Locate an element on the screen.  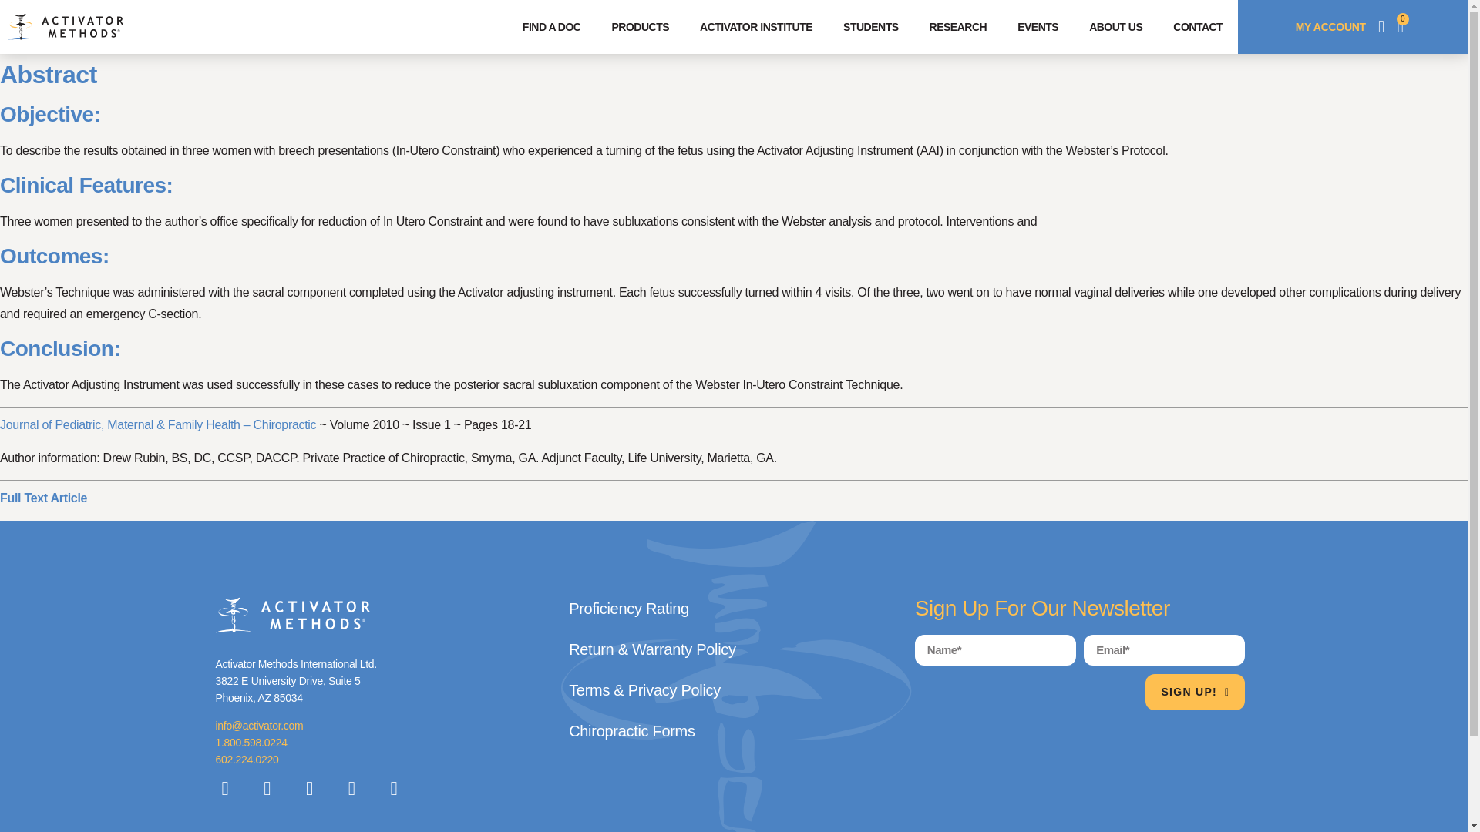
EVENTS is located at coordinates (1038, 26).